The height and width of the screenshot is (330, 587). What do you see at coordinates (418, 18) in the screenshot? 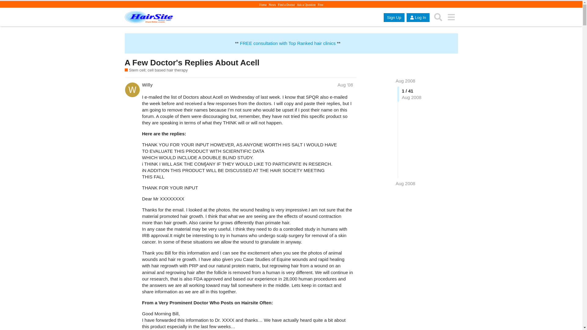
I see `Log In` at bounding box center [418, 18].